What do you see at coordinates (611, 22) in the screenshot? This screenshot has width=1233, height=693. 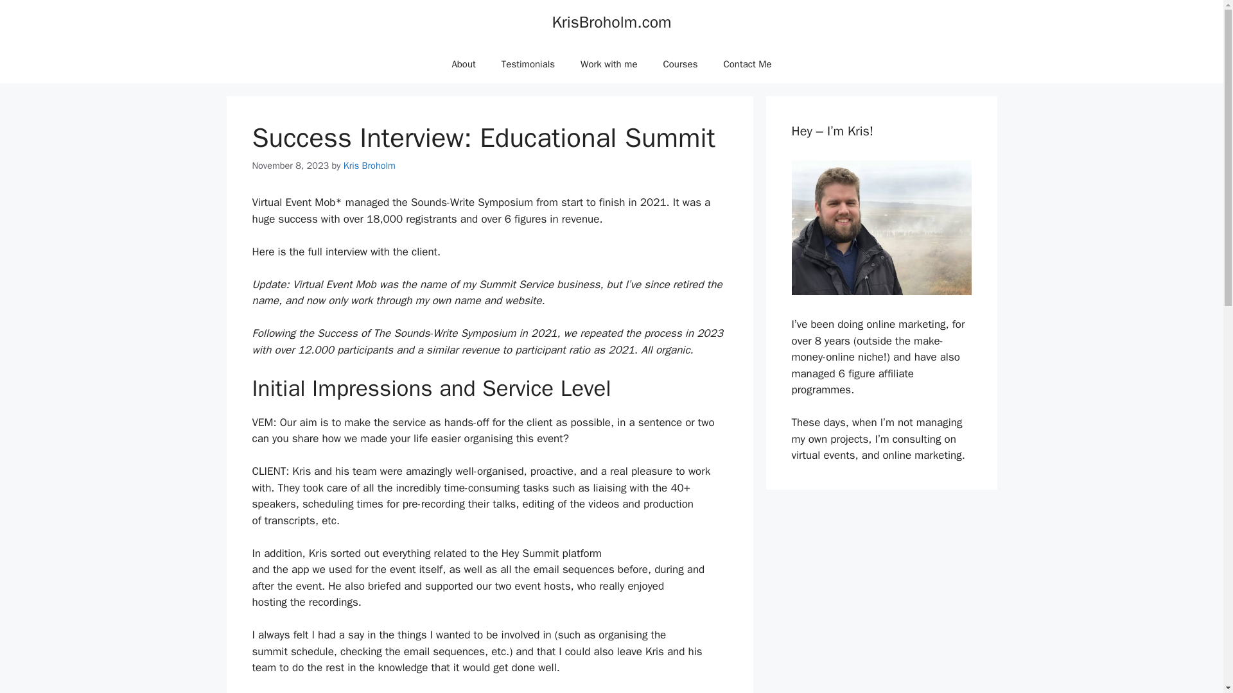 I see `KrisBroholm.com` at bounding box center [611, 22].